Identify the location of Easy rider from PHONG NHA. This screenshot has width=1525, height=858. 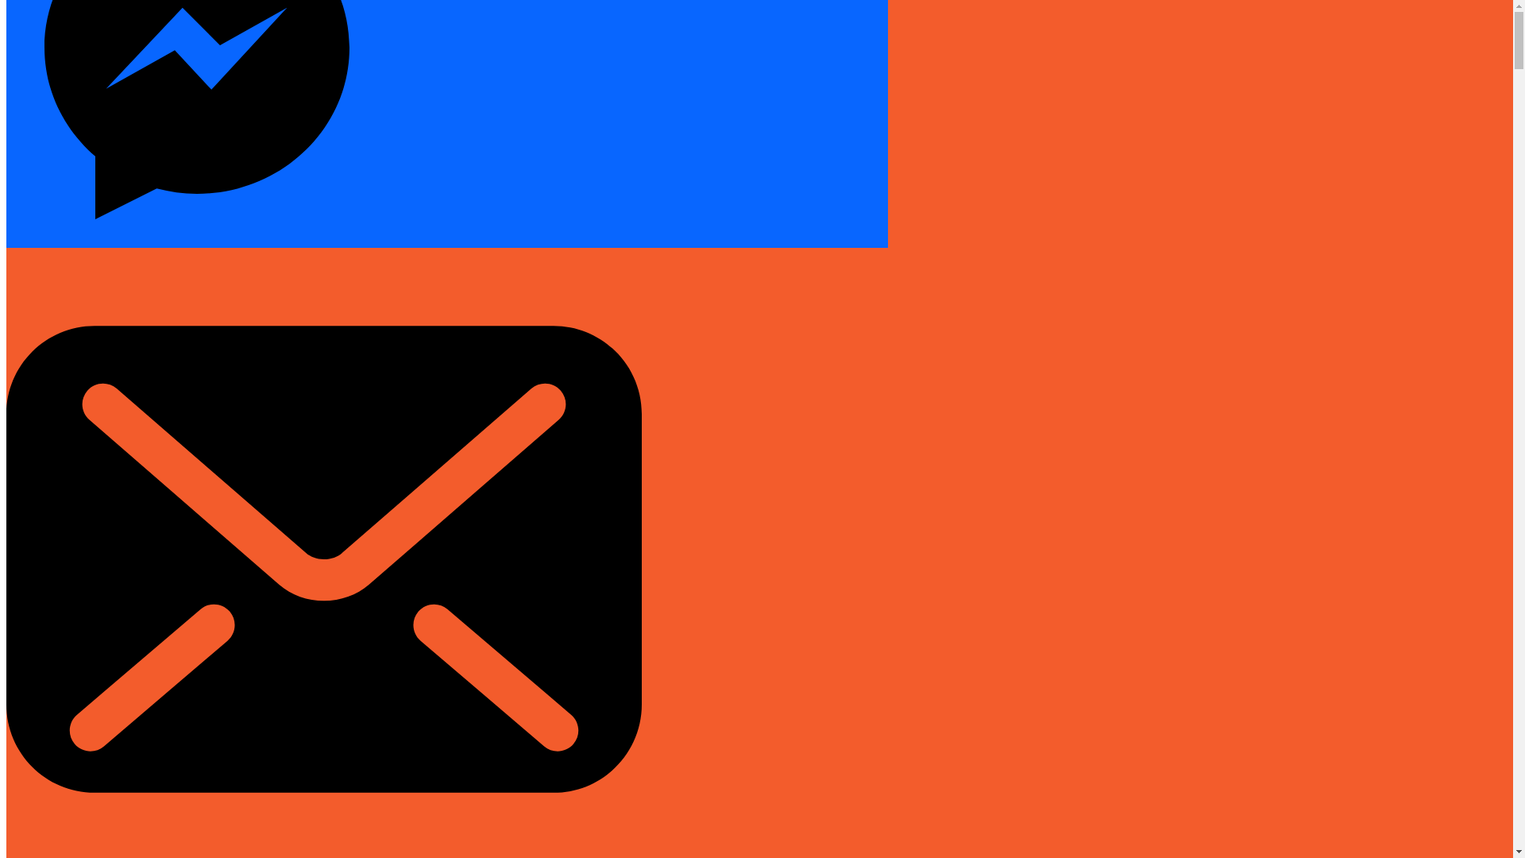
(152, 601).